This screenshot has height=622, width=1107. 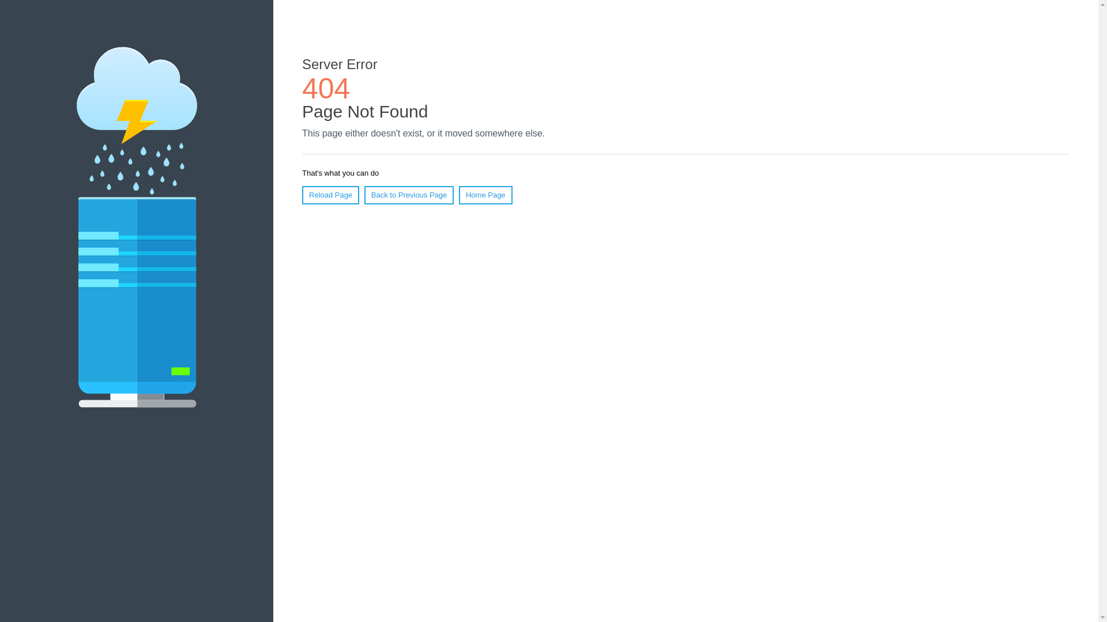 What do you see at coordinates (331, 195) in the screenshot?
I see `Reload Page` at bounding box center [331, 195].